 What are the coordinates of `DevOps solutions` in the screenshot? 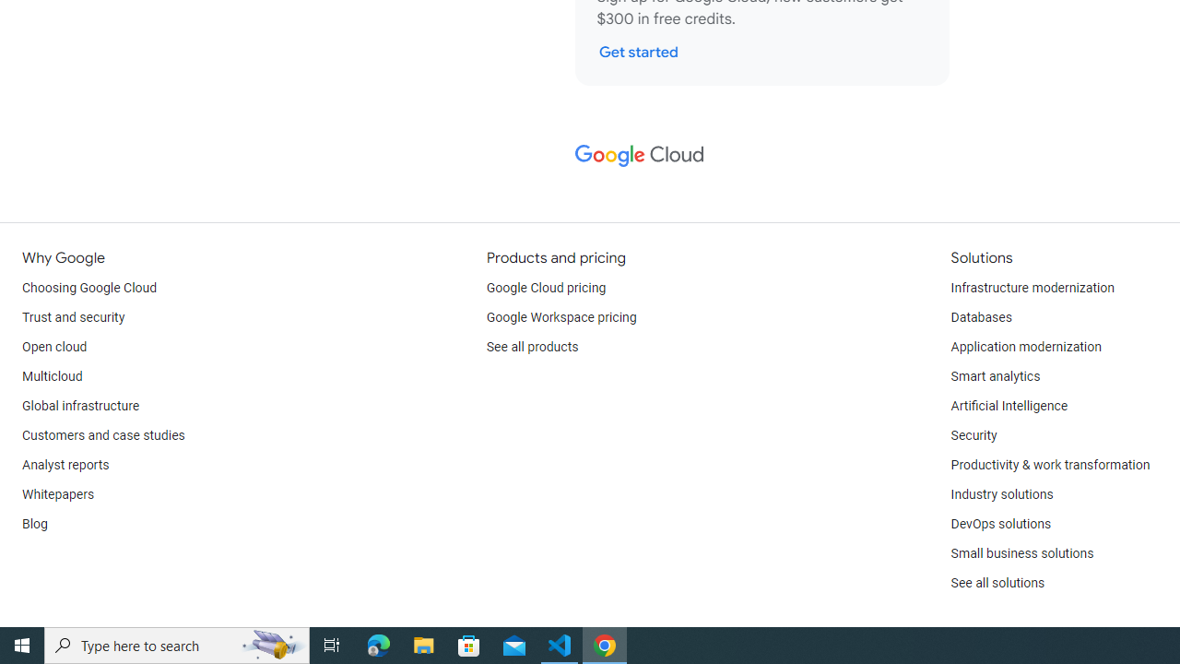 It's located at (1000, 524).